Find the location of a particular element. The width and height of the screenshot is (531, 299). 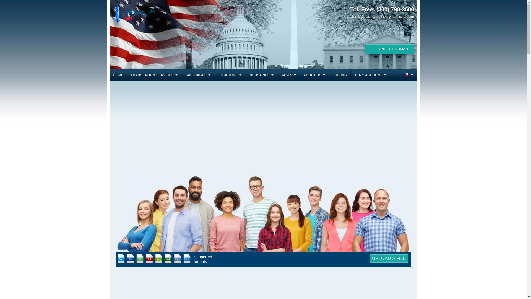

Translation Services USA is located at coordinates (134, 13).